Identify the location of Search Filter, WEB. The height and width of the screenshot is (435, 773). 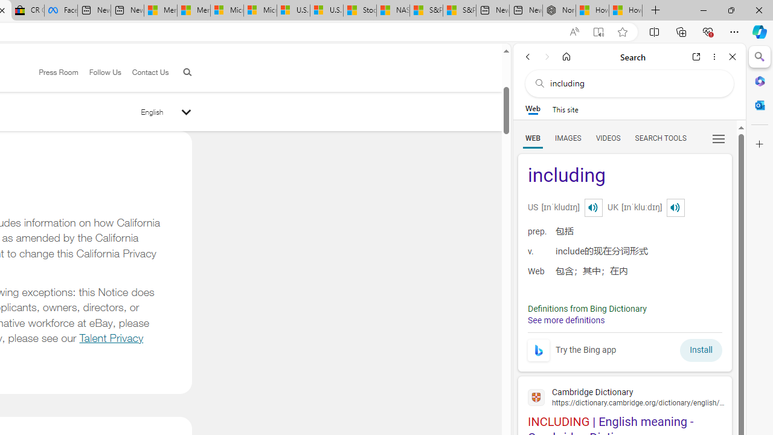
(533, 138).